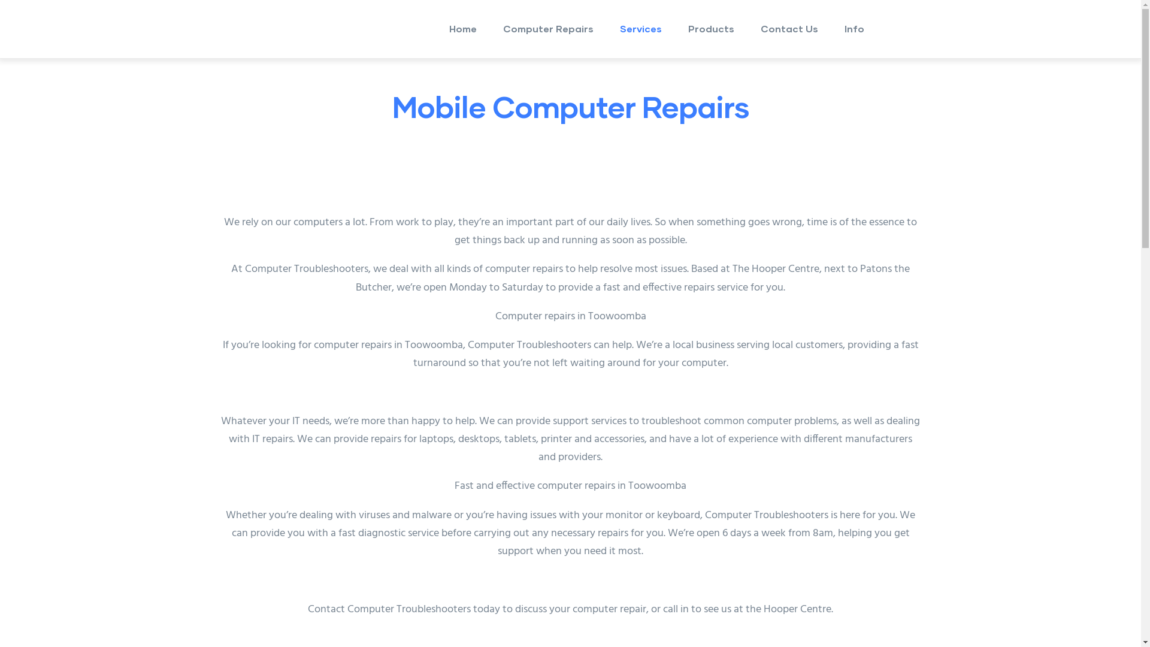 This screenshot has width=1150, height=647. Describe the element at coordinates (789, 29) in the screenshot. I see `Contact Us` at that location.